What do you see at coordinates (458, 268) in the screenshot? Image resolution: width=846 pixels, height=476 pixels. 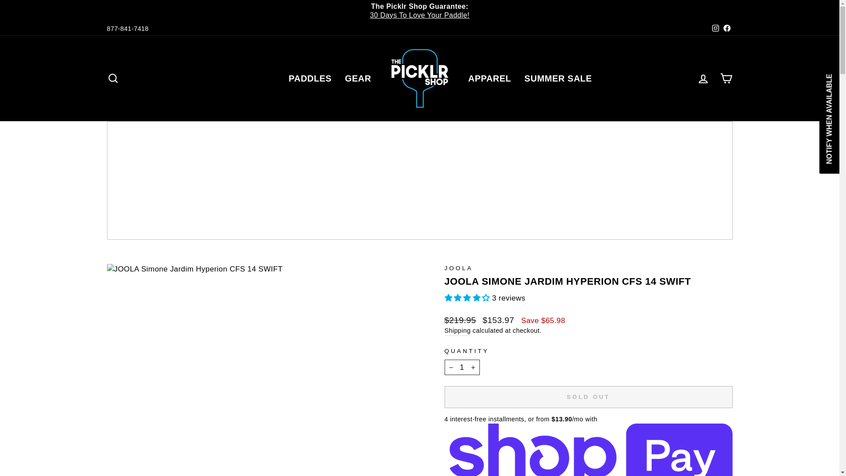 I see `JOOLA` at bounding box center [458, 268].